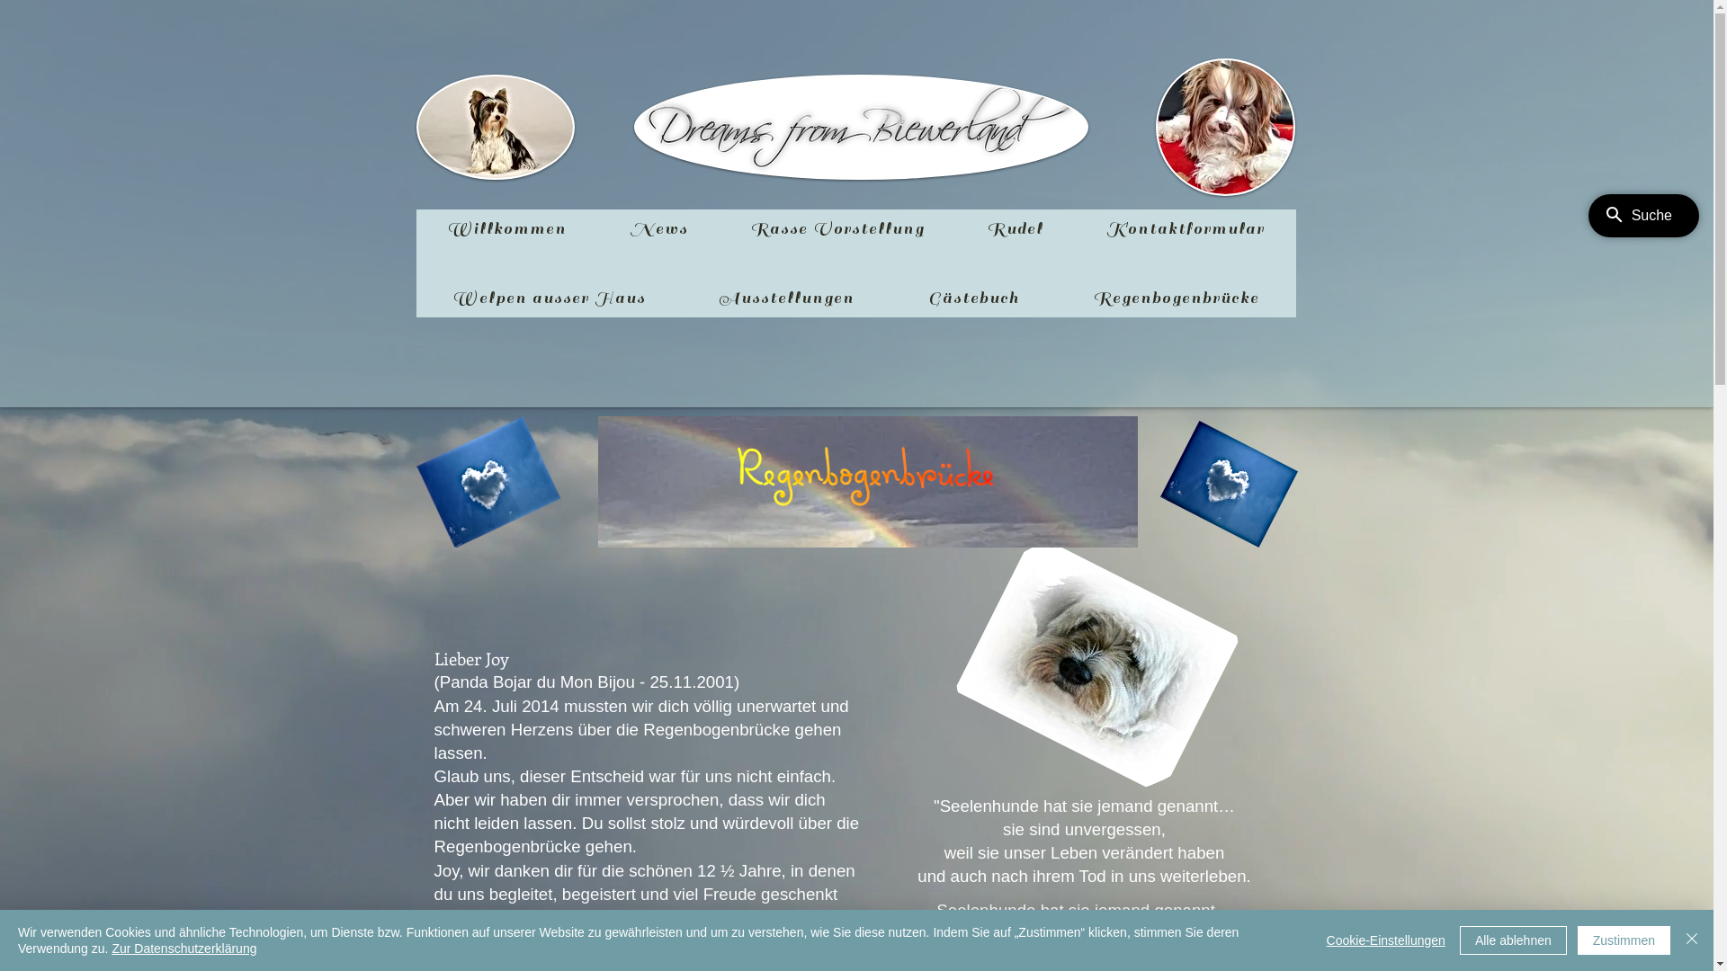 Image resolution: width=1727 pixels, height=971 pixels. I want to click on Willkommen, so click(506, 228).